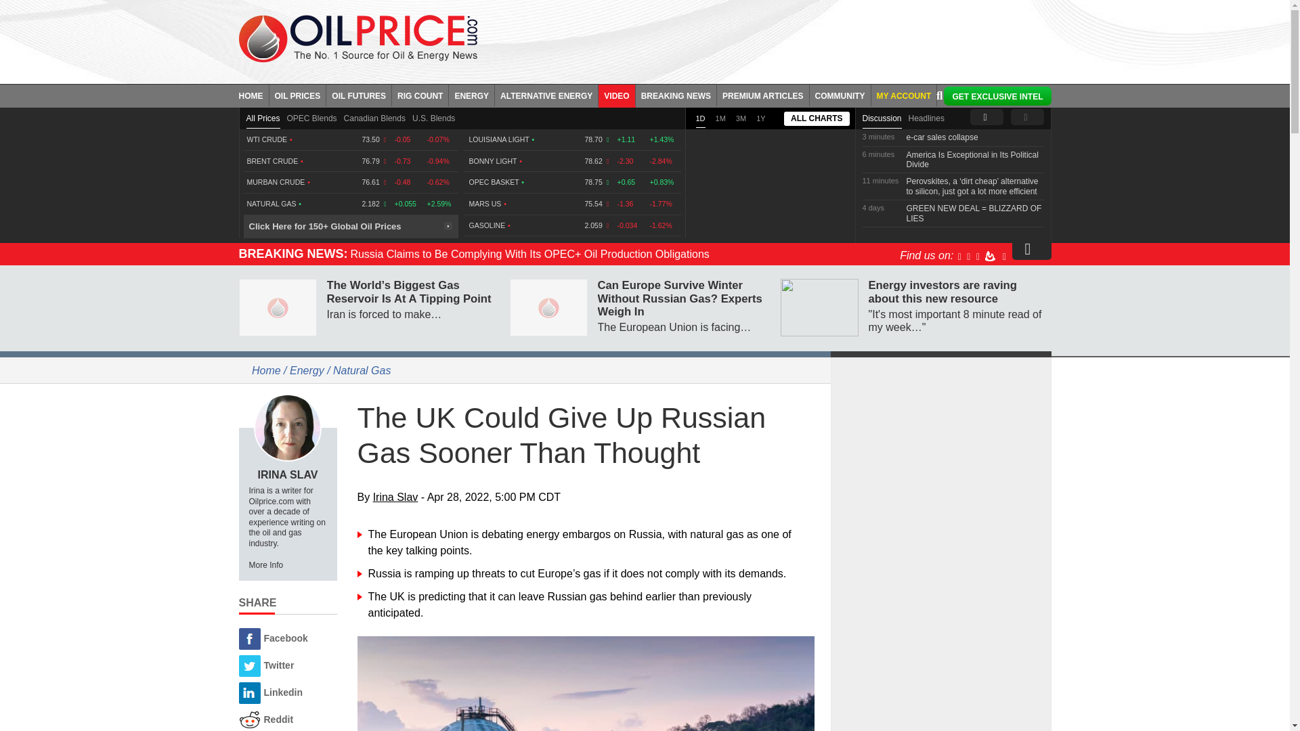 This screenshot has height=731, width=1300. Describe the element at coordinates (357, 38) in the screenshot. I see `Oil prices - Oilprice.com` at that location.